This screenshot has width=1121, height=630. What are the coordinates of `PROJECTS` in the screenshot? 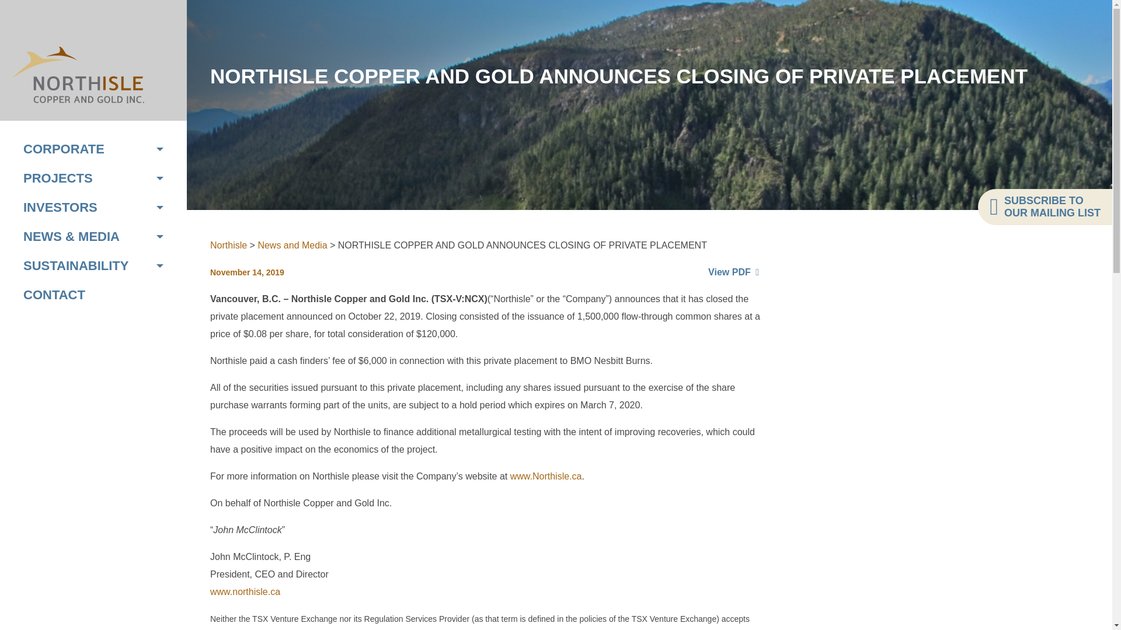 It's located at (93, 178).